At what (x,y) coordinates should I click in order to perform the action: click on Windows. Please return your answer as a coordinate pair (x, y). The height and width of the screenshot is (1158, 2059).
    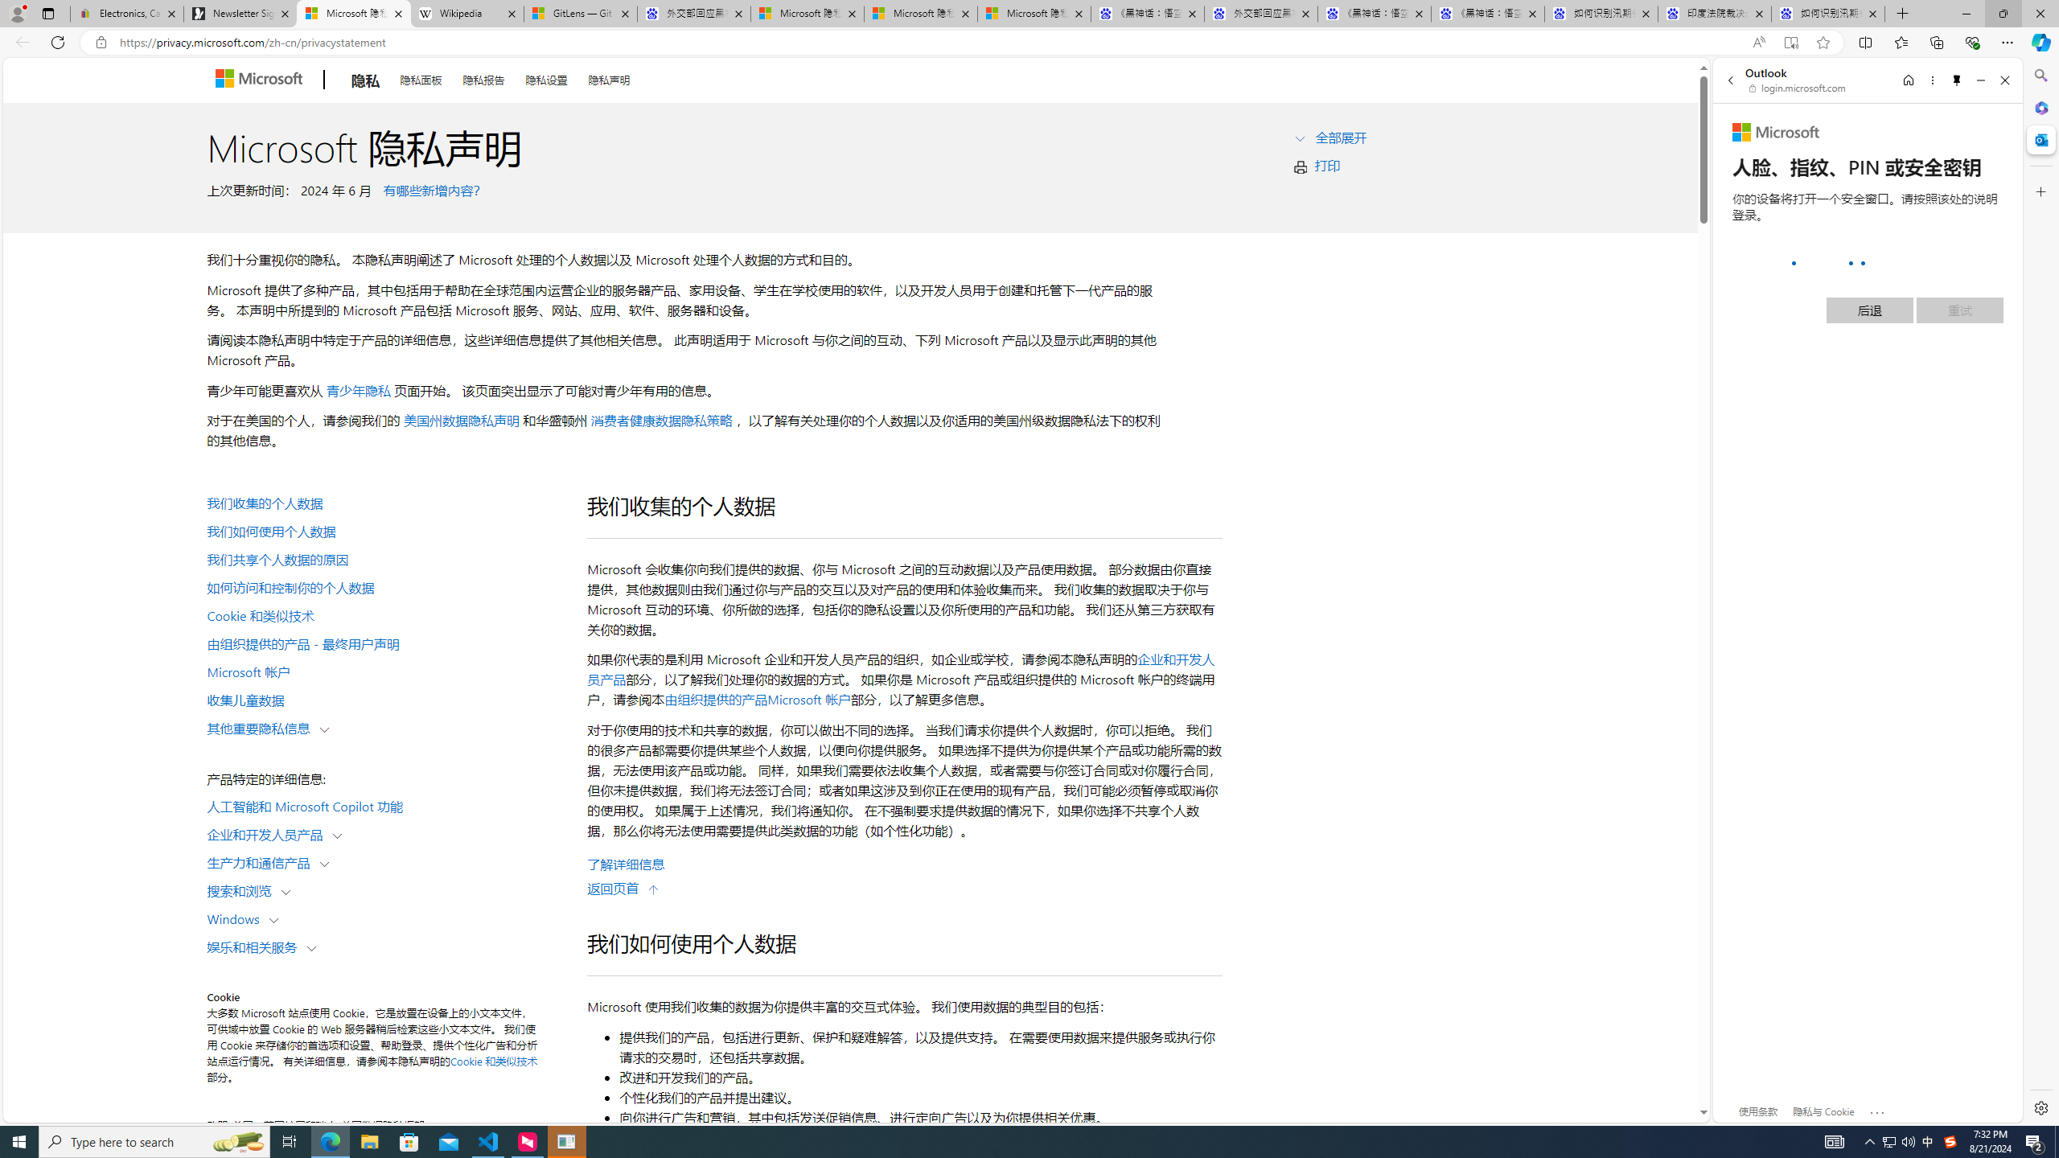
    Looking at the image, I should click on (236, 918).